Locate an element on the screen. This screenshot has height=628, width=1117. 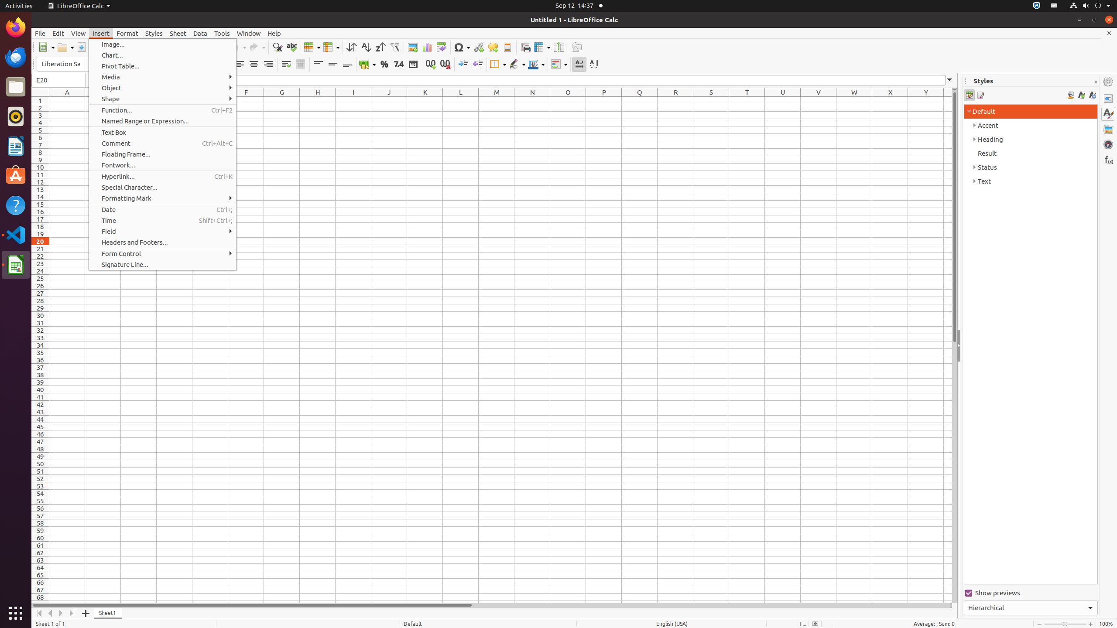
Pivot Table... is located at coordinates (163, 66).